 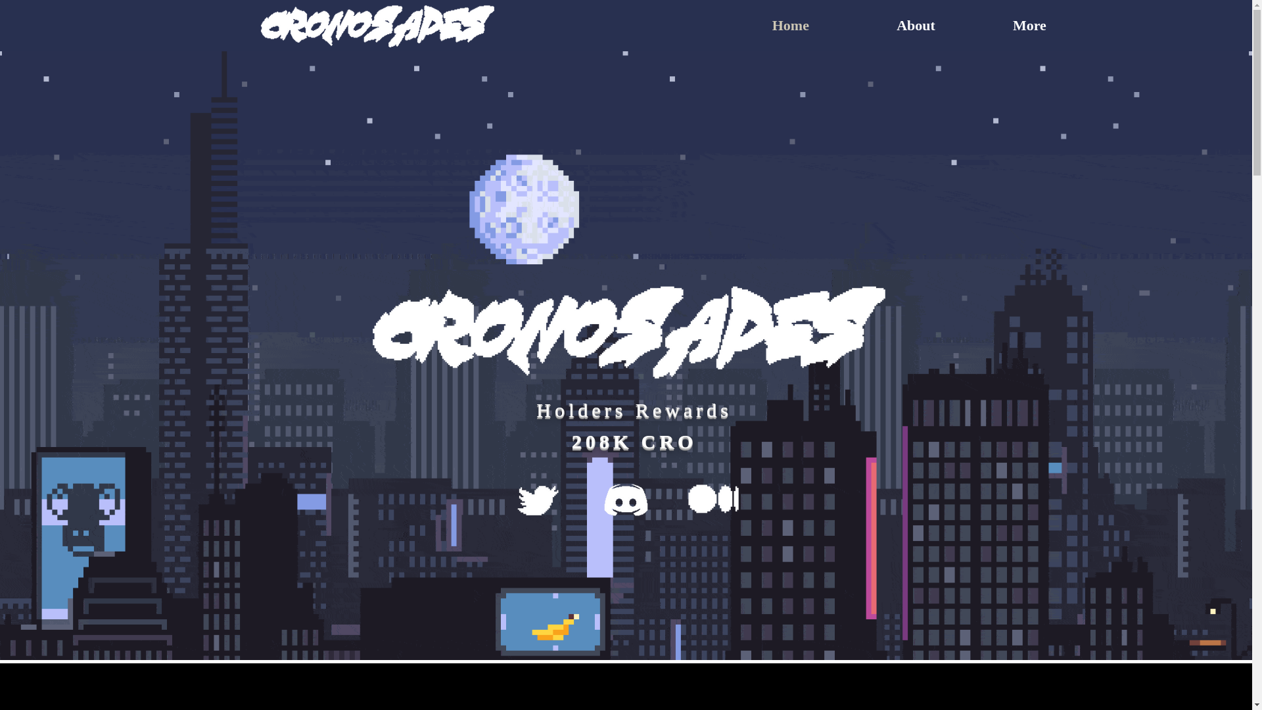 I want to click on Cronos Apes5.png, so click(x=628, y=333).